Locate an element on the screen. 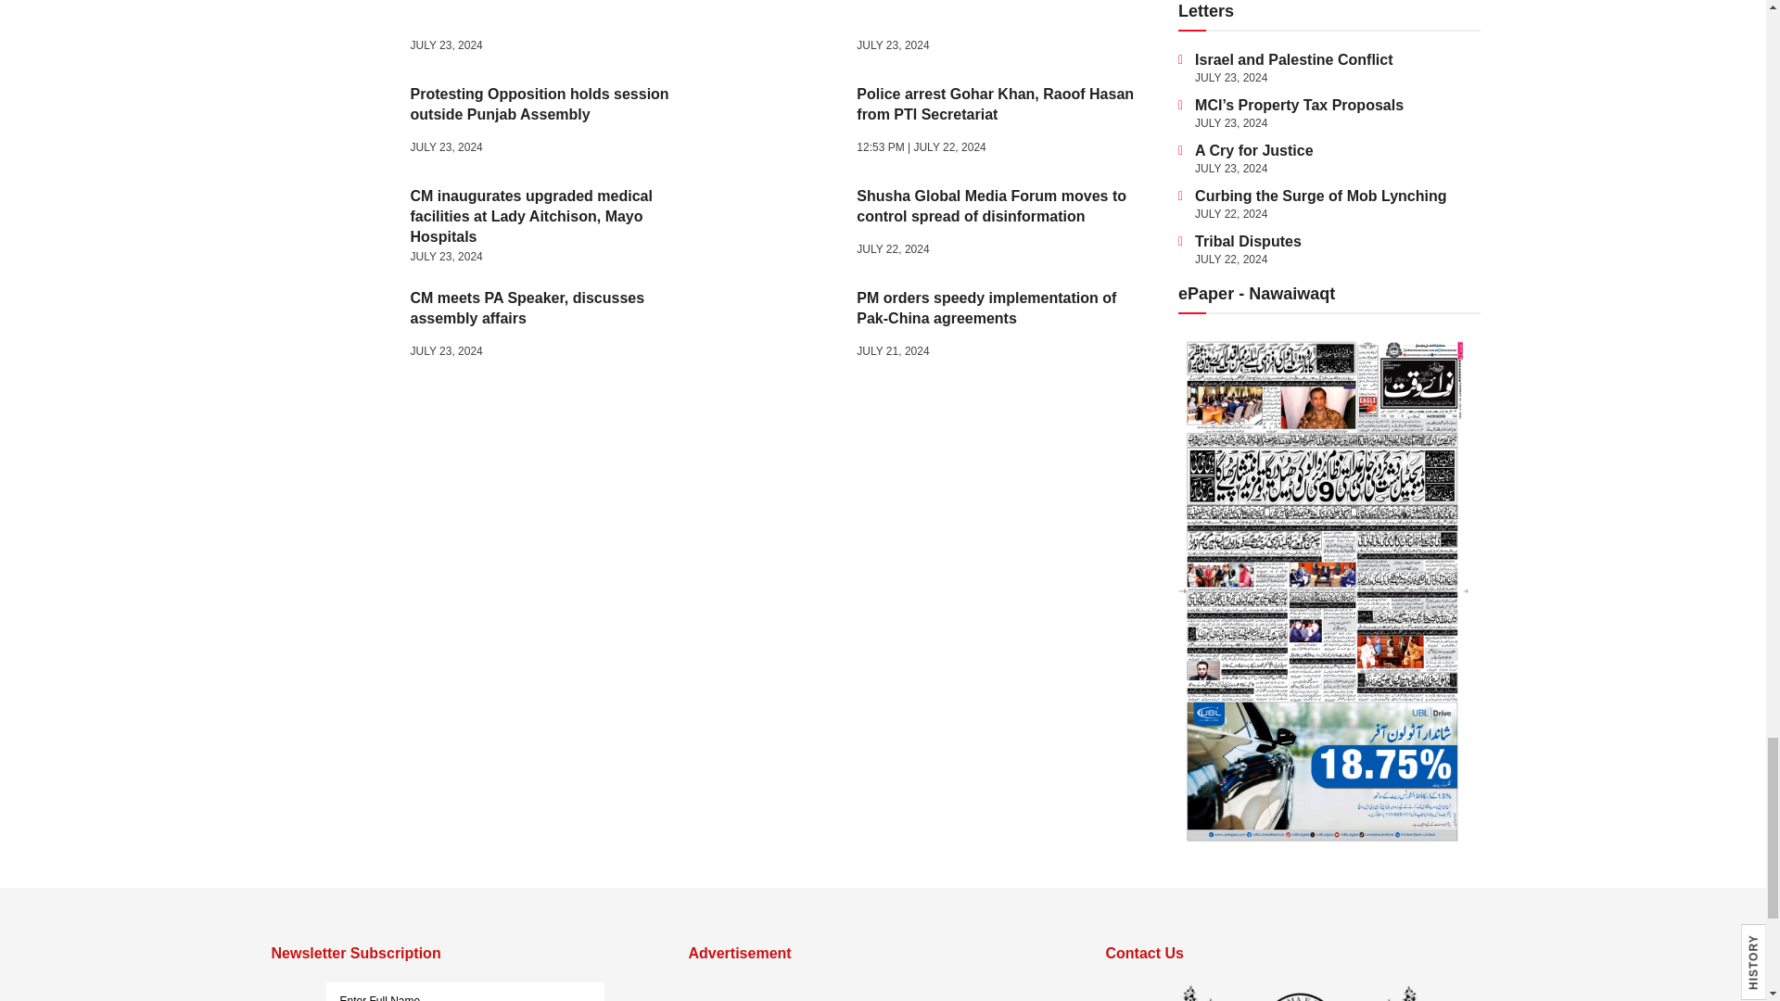 Image resolution: width=1780 pixels, height=1001 pixels. PM orders speedy implementation of Pak-China agreements is located at coordinates (786, 328).